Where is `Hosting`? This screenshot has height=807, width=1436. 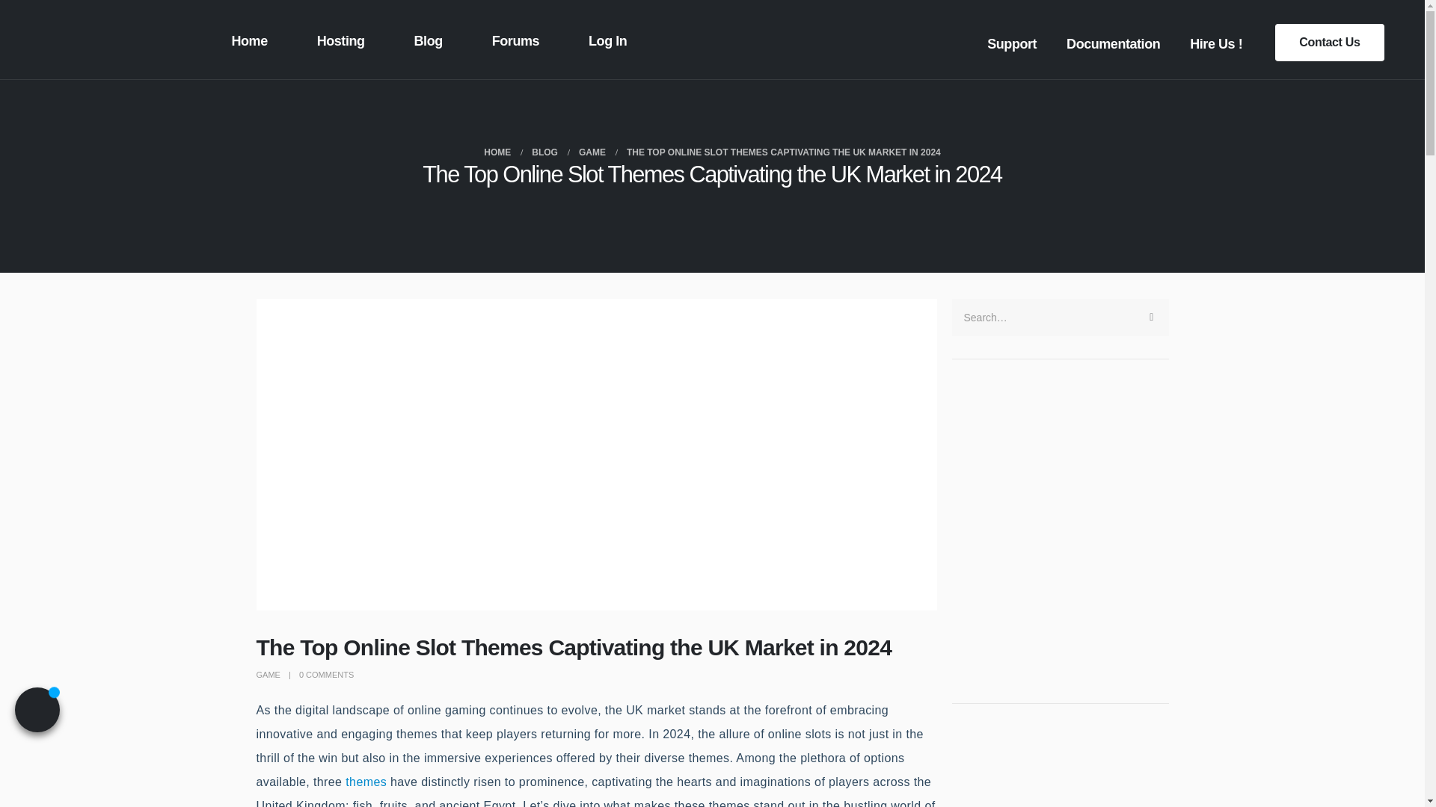 Hosting is located at coordinates (341, 39).